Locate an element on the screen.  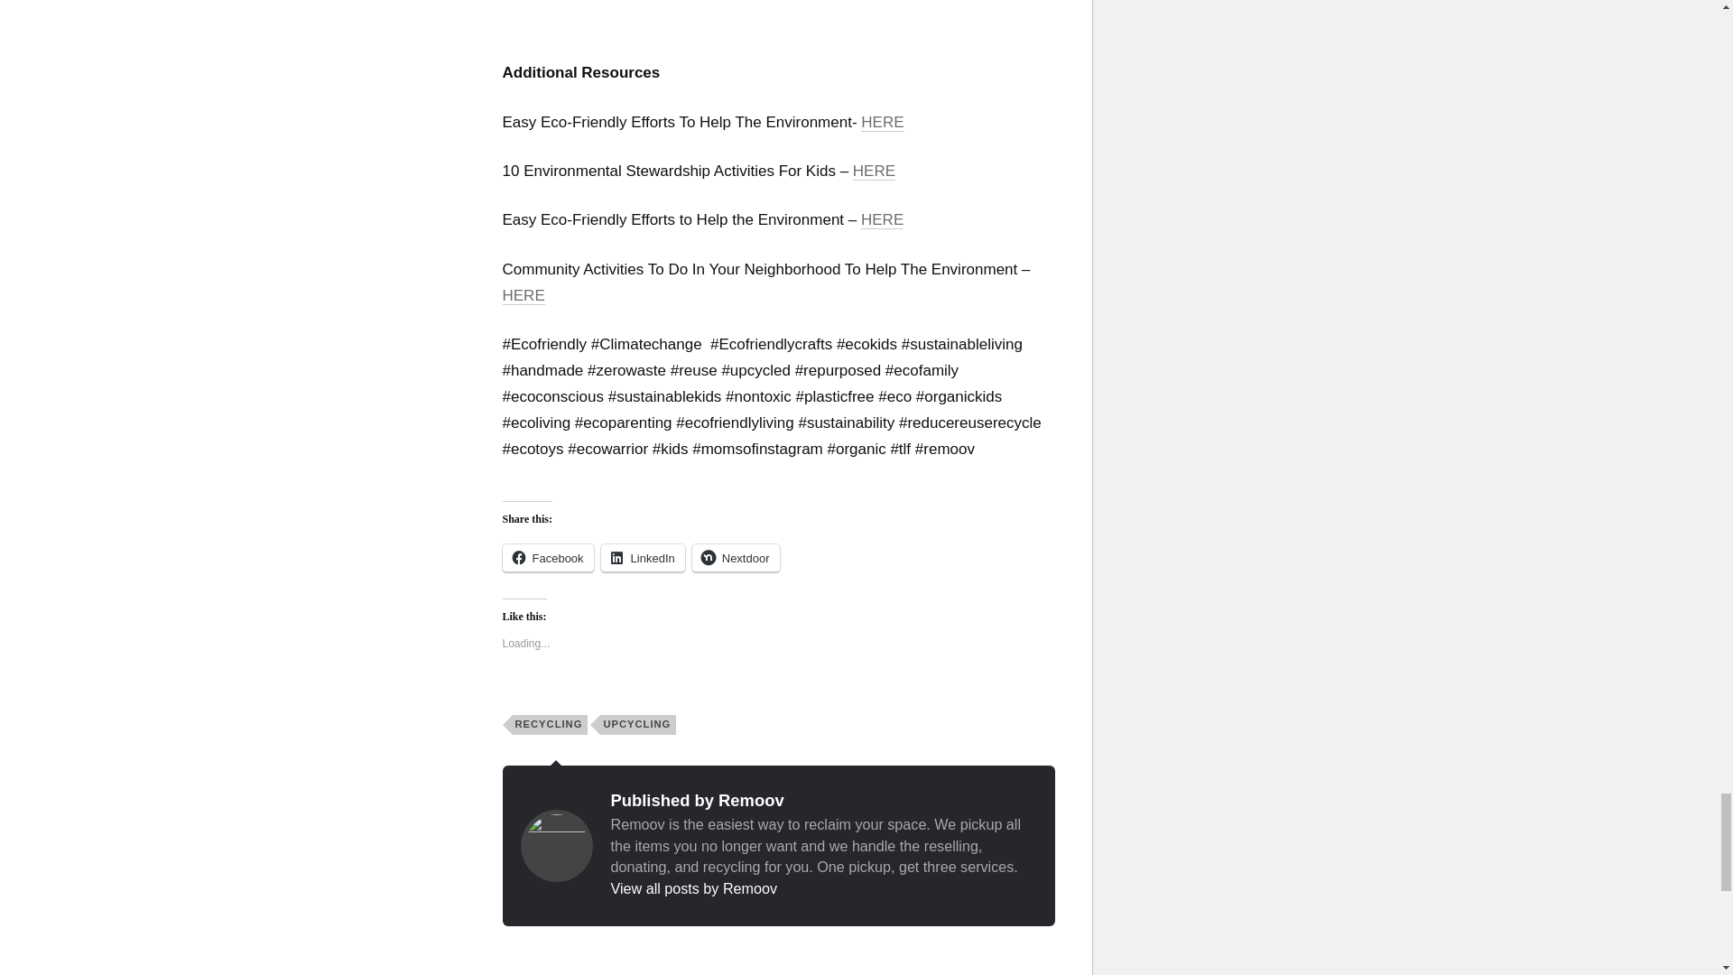
Click to share on LinkedIn is located at coordinates (643, 558).